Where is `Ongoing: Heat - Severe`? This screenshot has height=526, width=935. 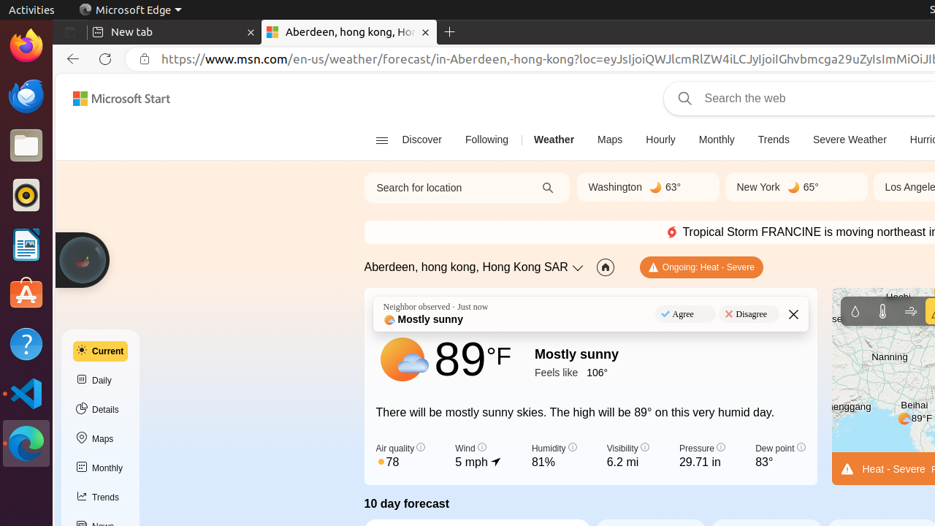 Ongoing: Heat - Severe is located at coordinates (701, 267).